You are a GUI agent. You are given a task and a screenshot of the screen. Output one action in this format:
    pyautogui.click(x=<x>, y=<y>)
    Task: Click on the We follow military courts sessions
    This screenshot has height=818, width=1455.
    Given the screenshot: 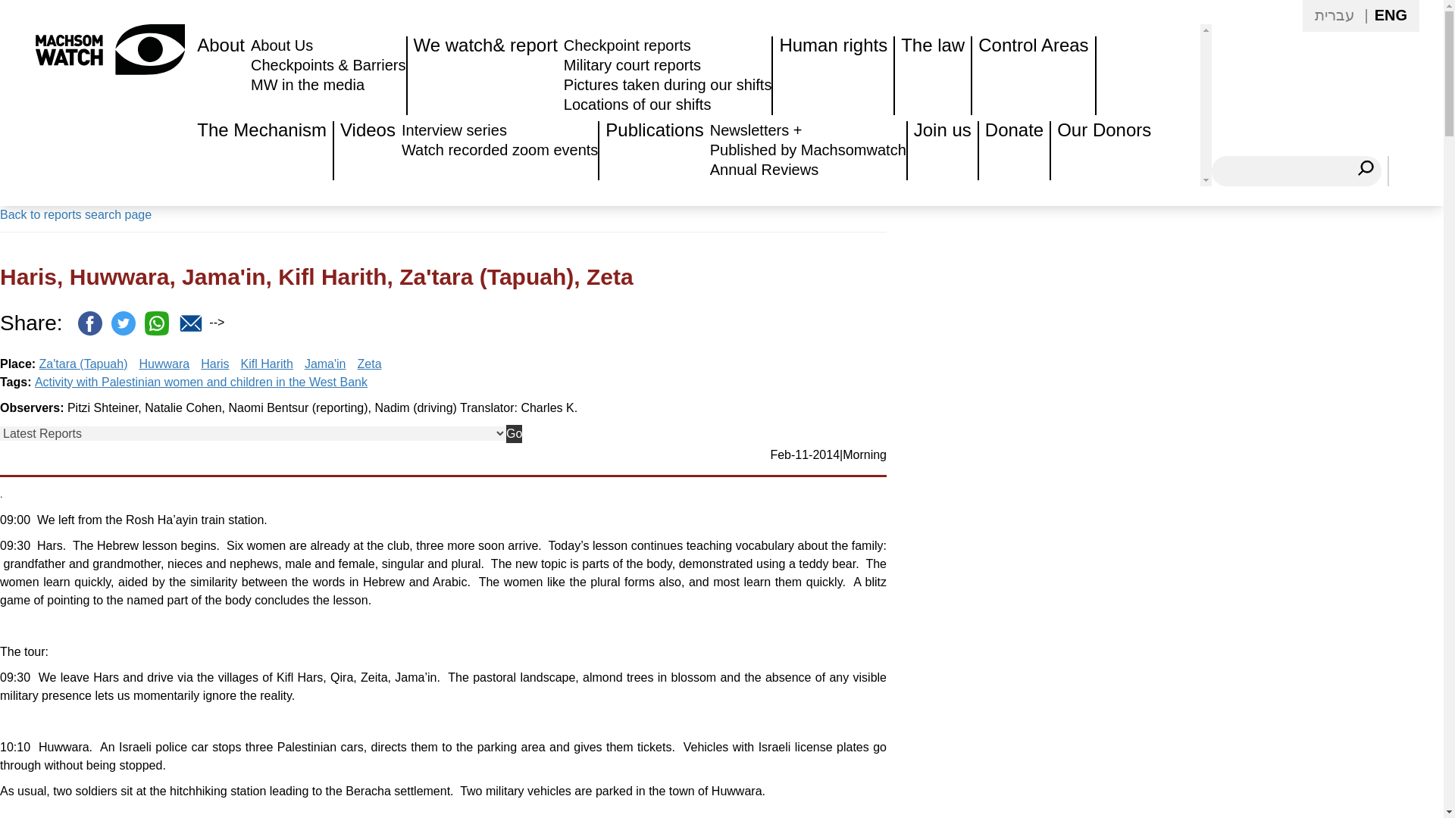 What is the action you would take?
    pyautogui.click(x=632, y=65)
    